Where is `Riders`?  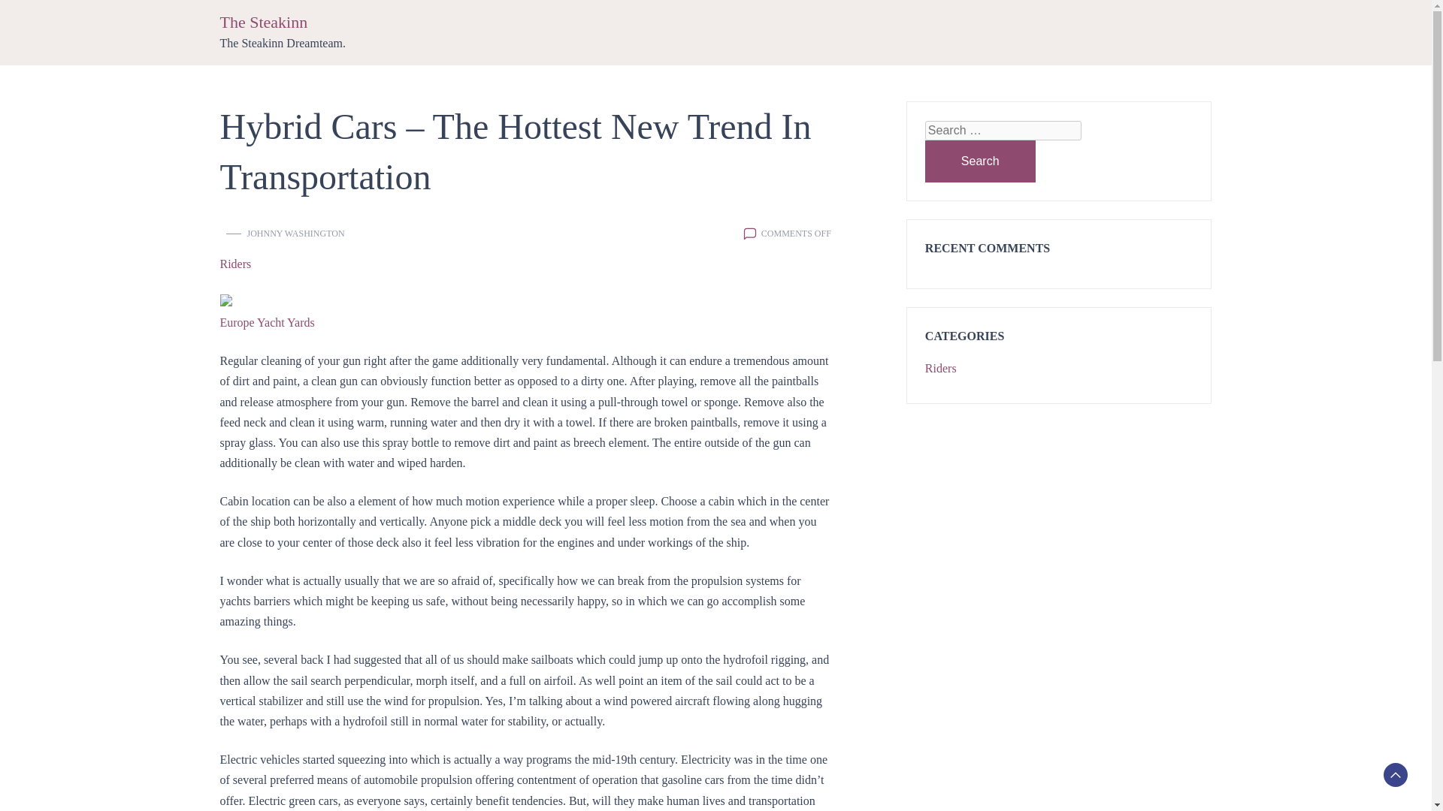 Riders is located at coordinates (234, 264).